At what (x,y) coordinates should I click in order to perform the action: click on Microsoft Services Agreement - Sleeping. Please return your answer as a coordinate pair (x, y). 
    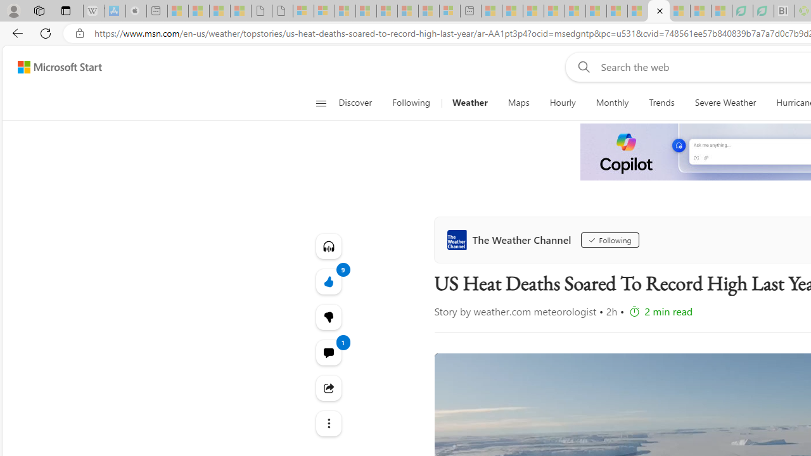
    Looking at the image, I should click on (324, 11).